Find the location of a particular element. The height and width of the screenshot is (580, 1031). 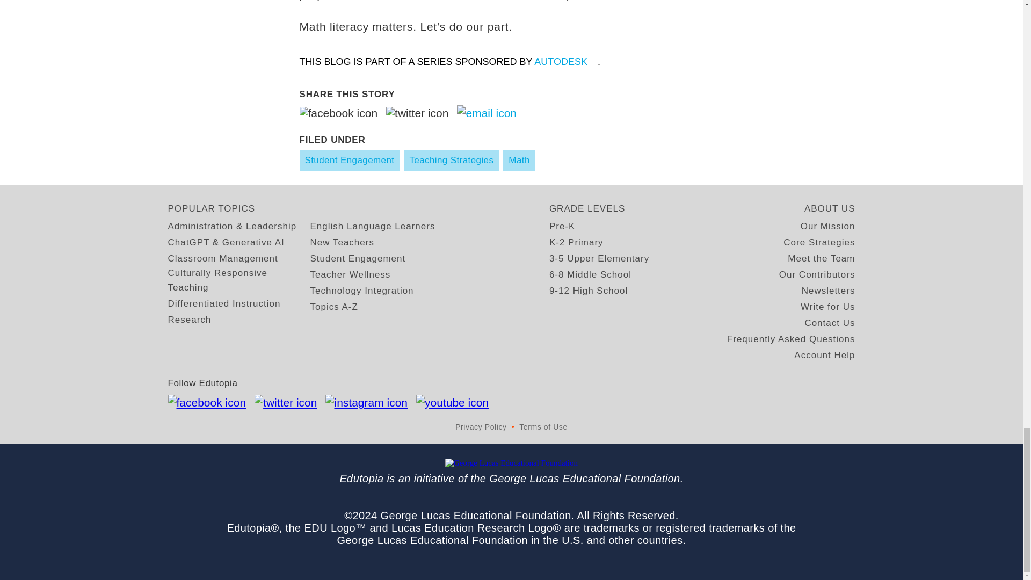

Classroom Management is located at coordinates (222, 258).